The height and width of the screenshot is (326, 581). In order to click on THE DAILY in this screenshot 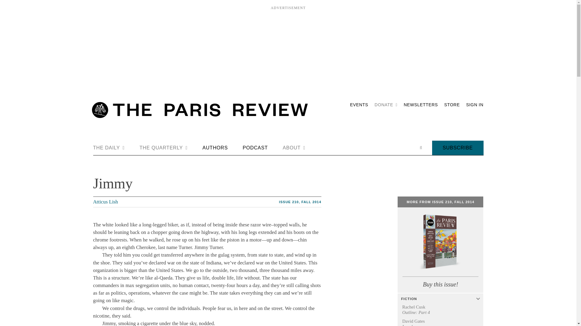, I will do `click(109, 148)`.